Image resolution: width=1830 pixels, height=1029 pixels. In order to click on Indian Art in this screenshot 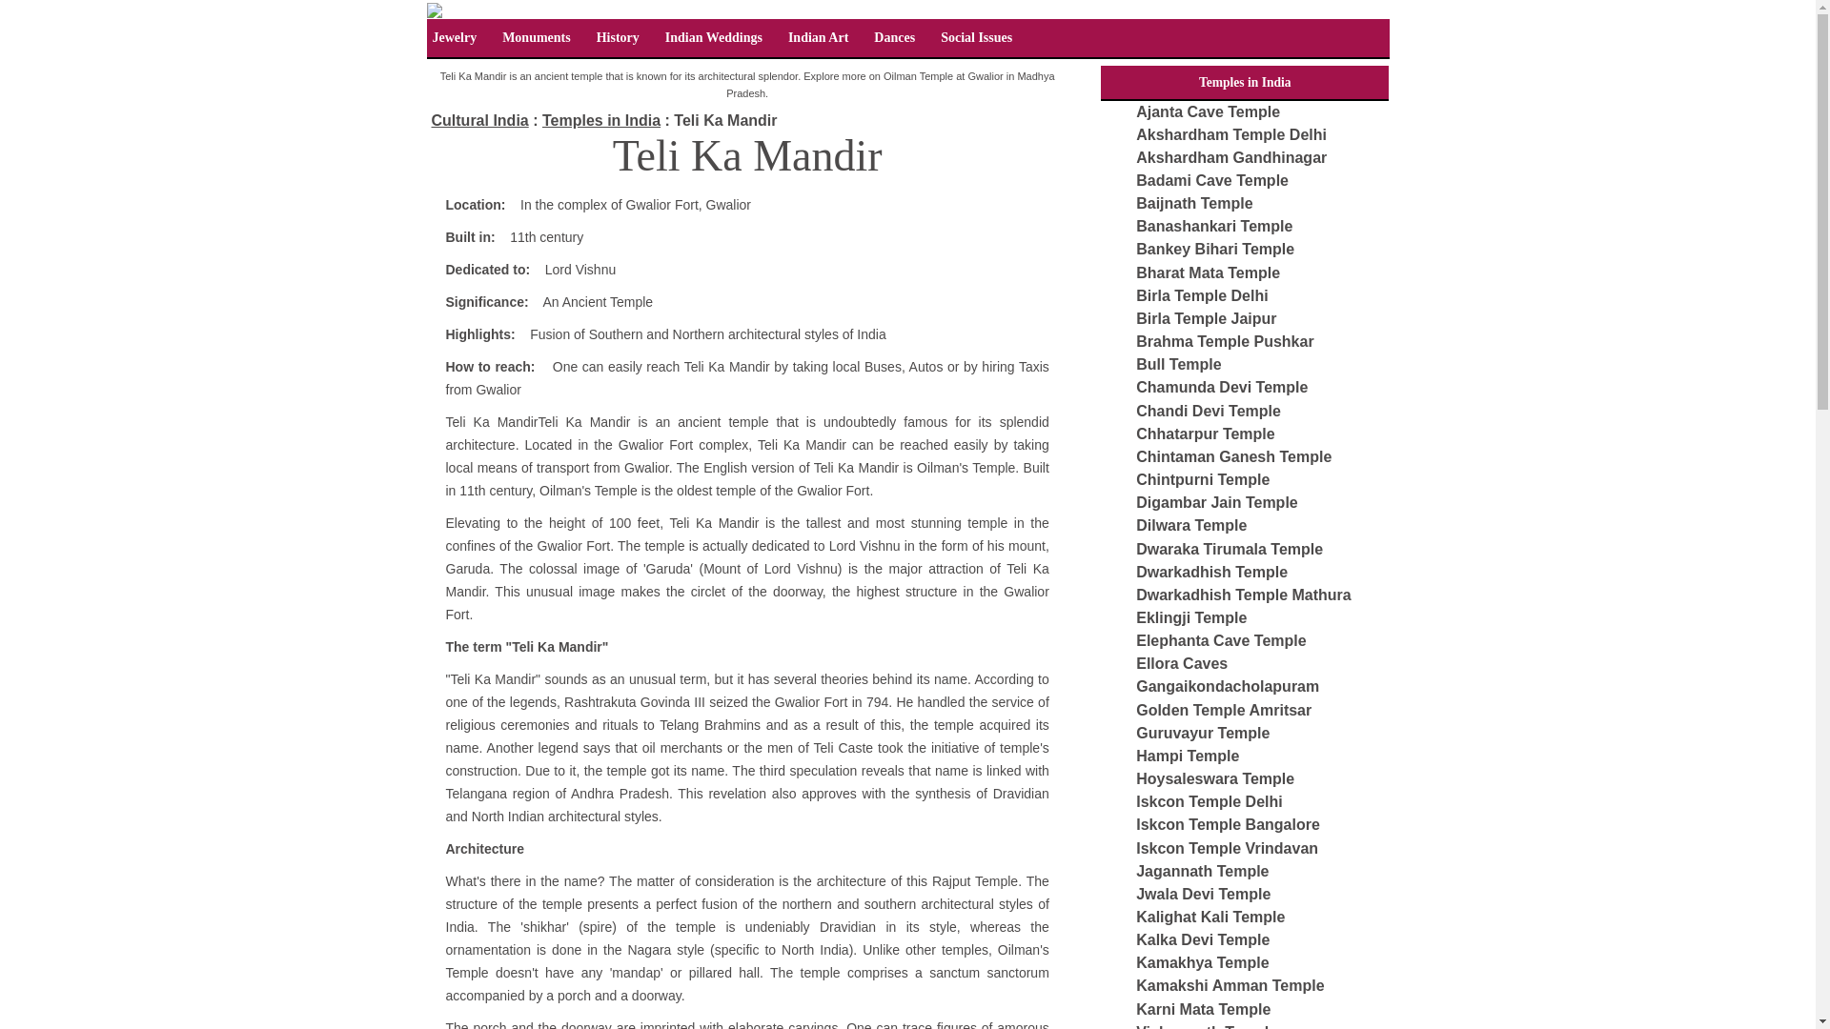, I will do `click(818, 38)`.